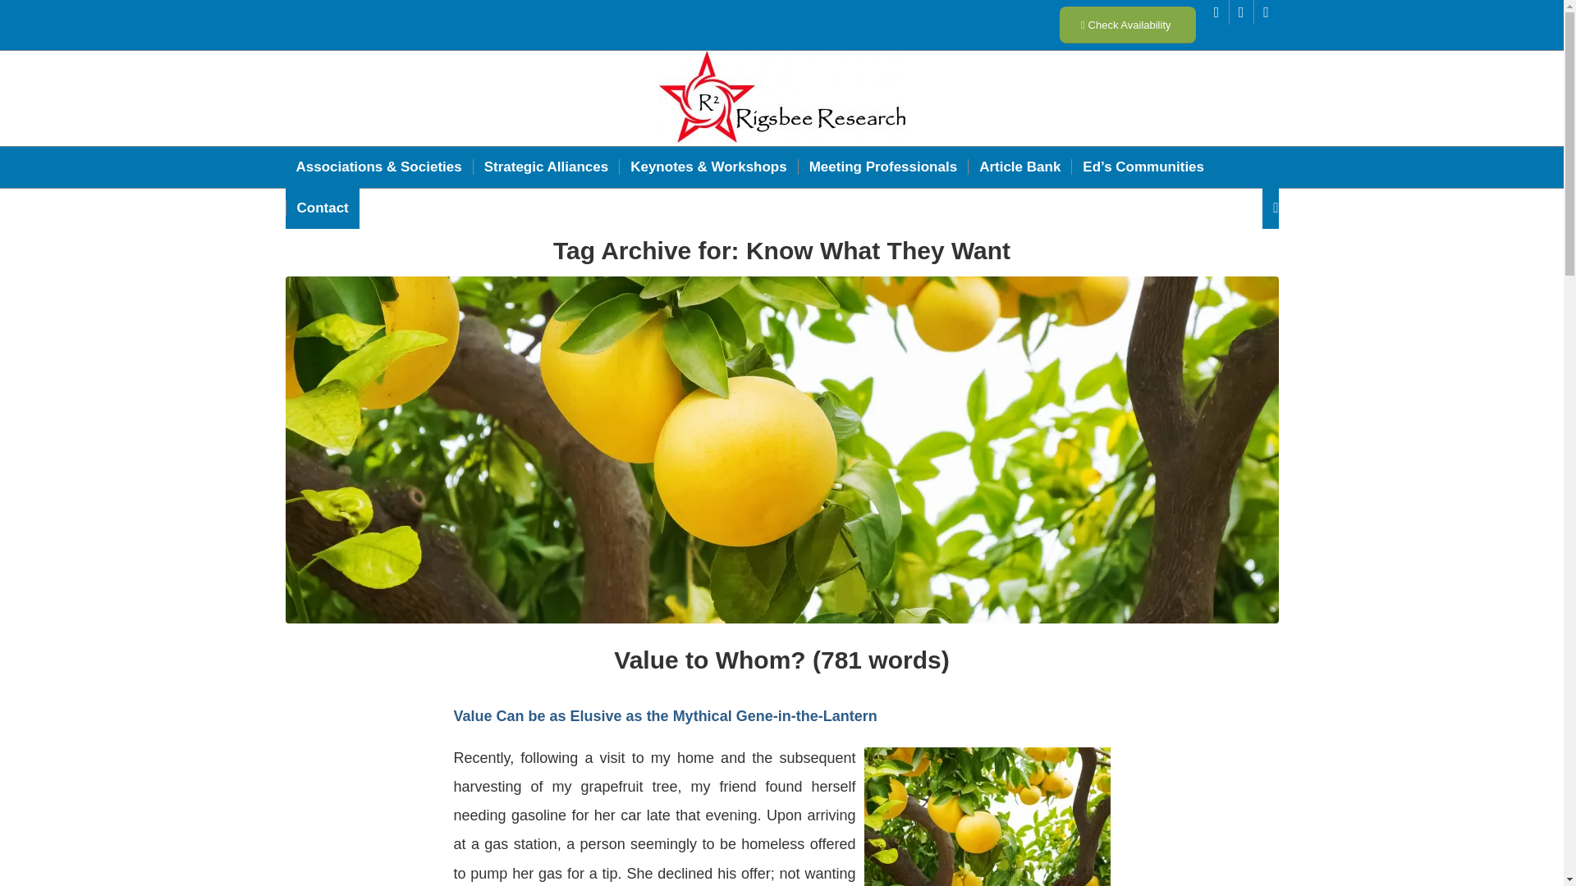 Image resolution: width=1576 pixels, height=886 pixels. Describe the element at coordinates (1241, 12) in the screenshot. I see `Twitter` at that location.